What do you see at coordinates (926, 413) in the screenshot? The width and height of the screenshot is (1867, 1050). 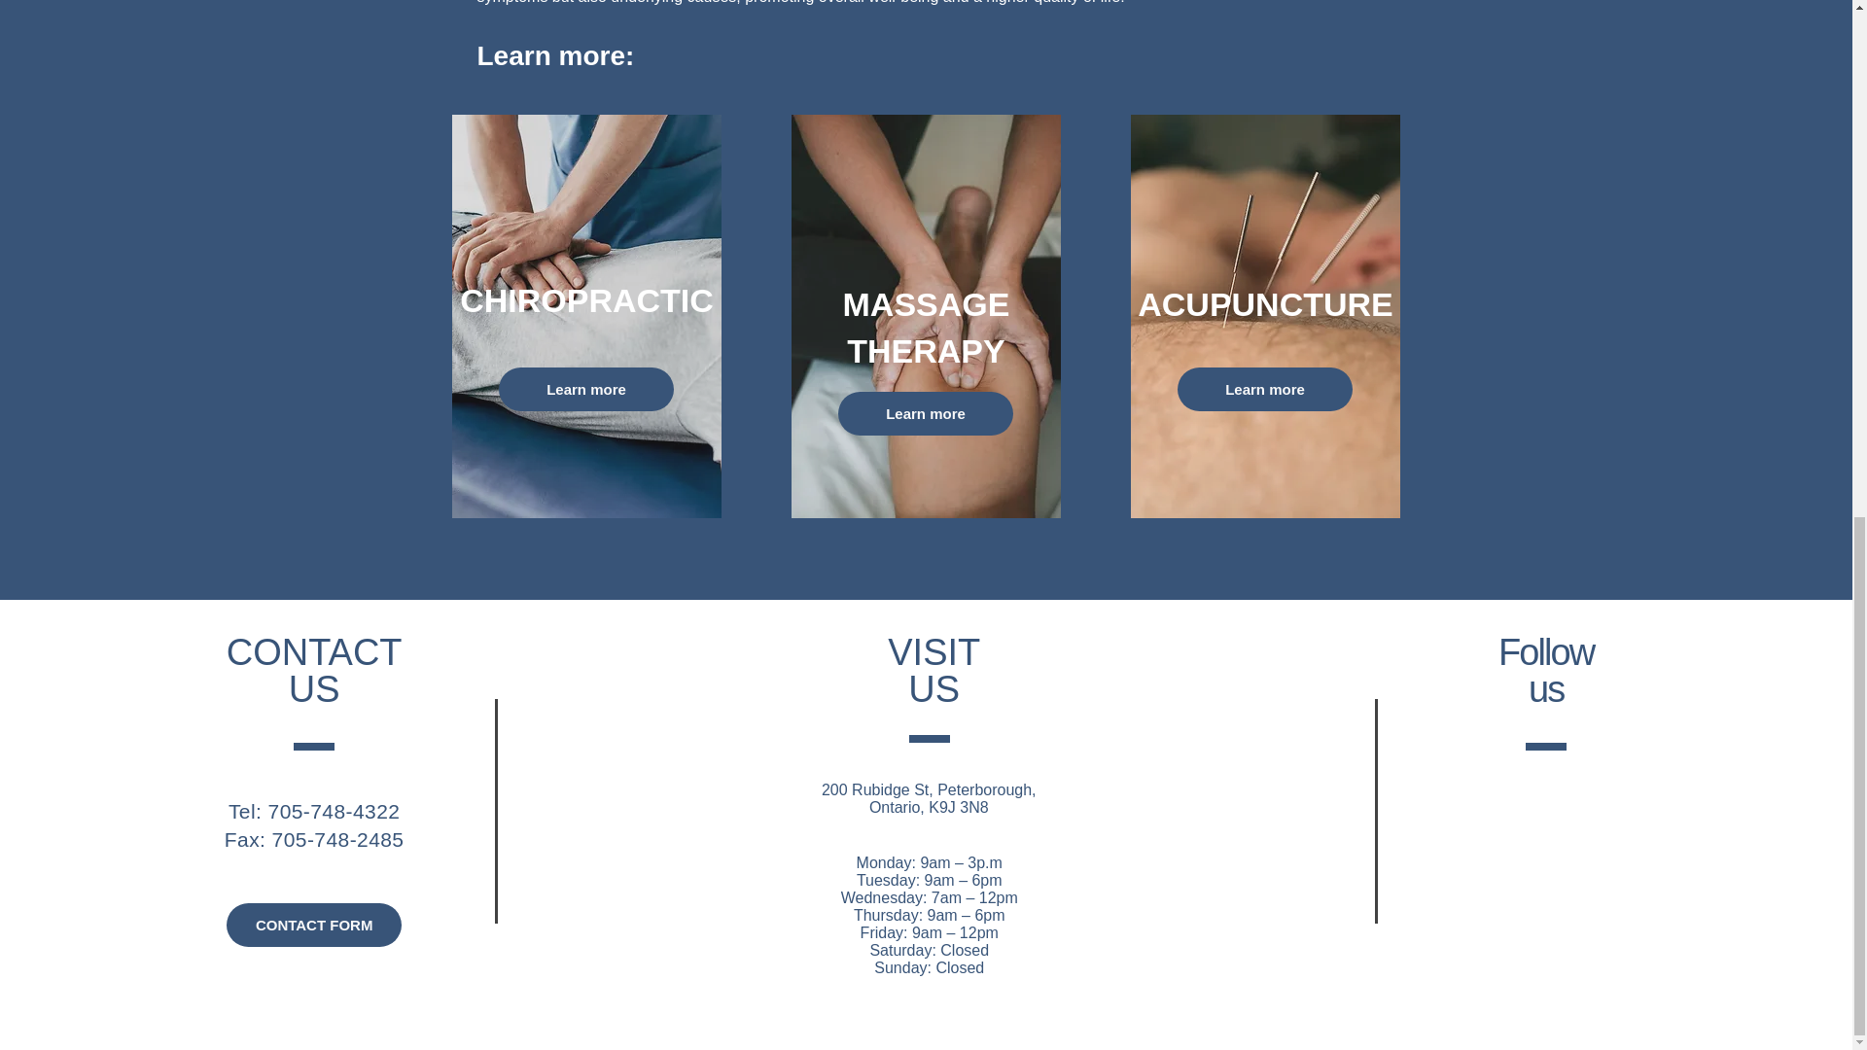 I see `Learn more` at bounding box center [926, 413].